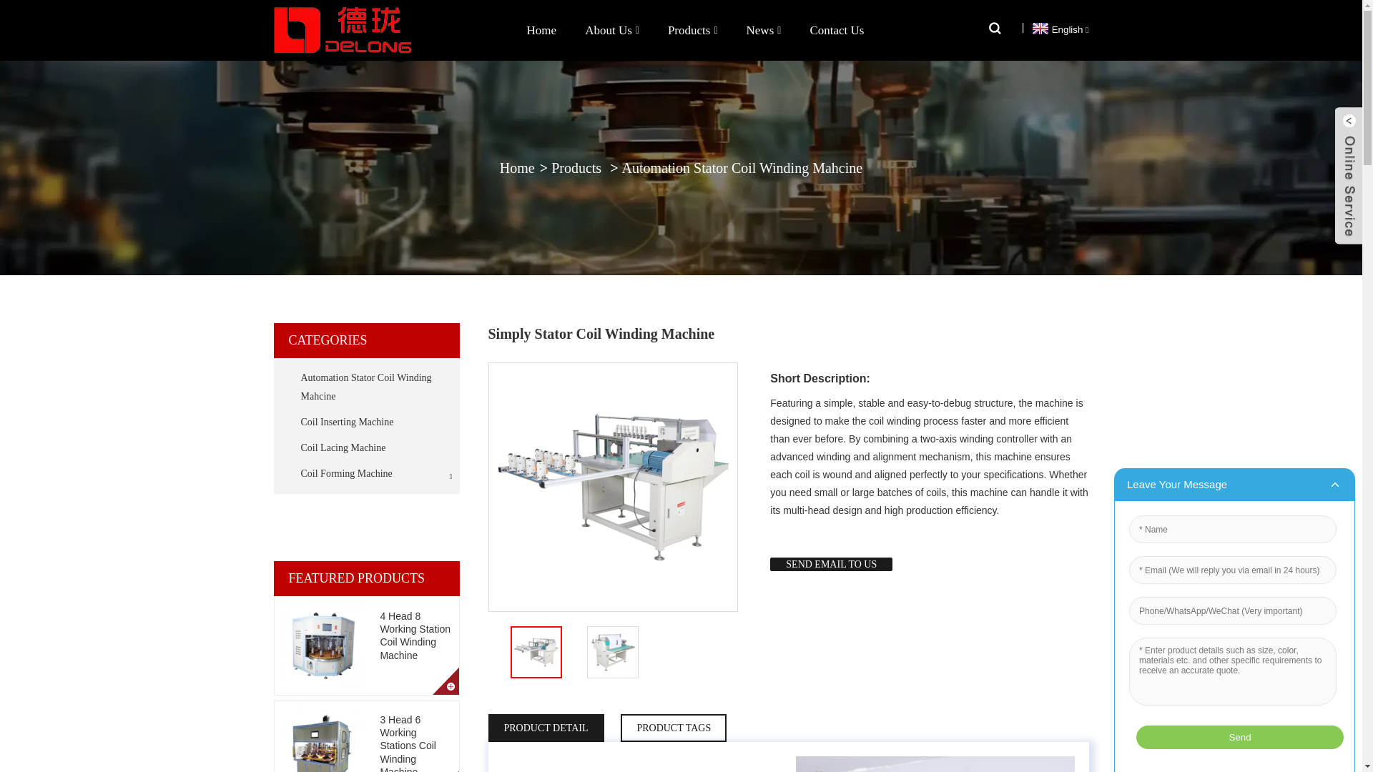 The width and height of the screenshot is (1373, 772). What do you see at coordinates (541, 30) in the screenshot?
I see `Home` at bounding box center [541, 30].